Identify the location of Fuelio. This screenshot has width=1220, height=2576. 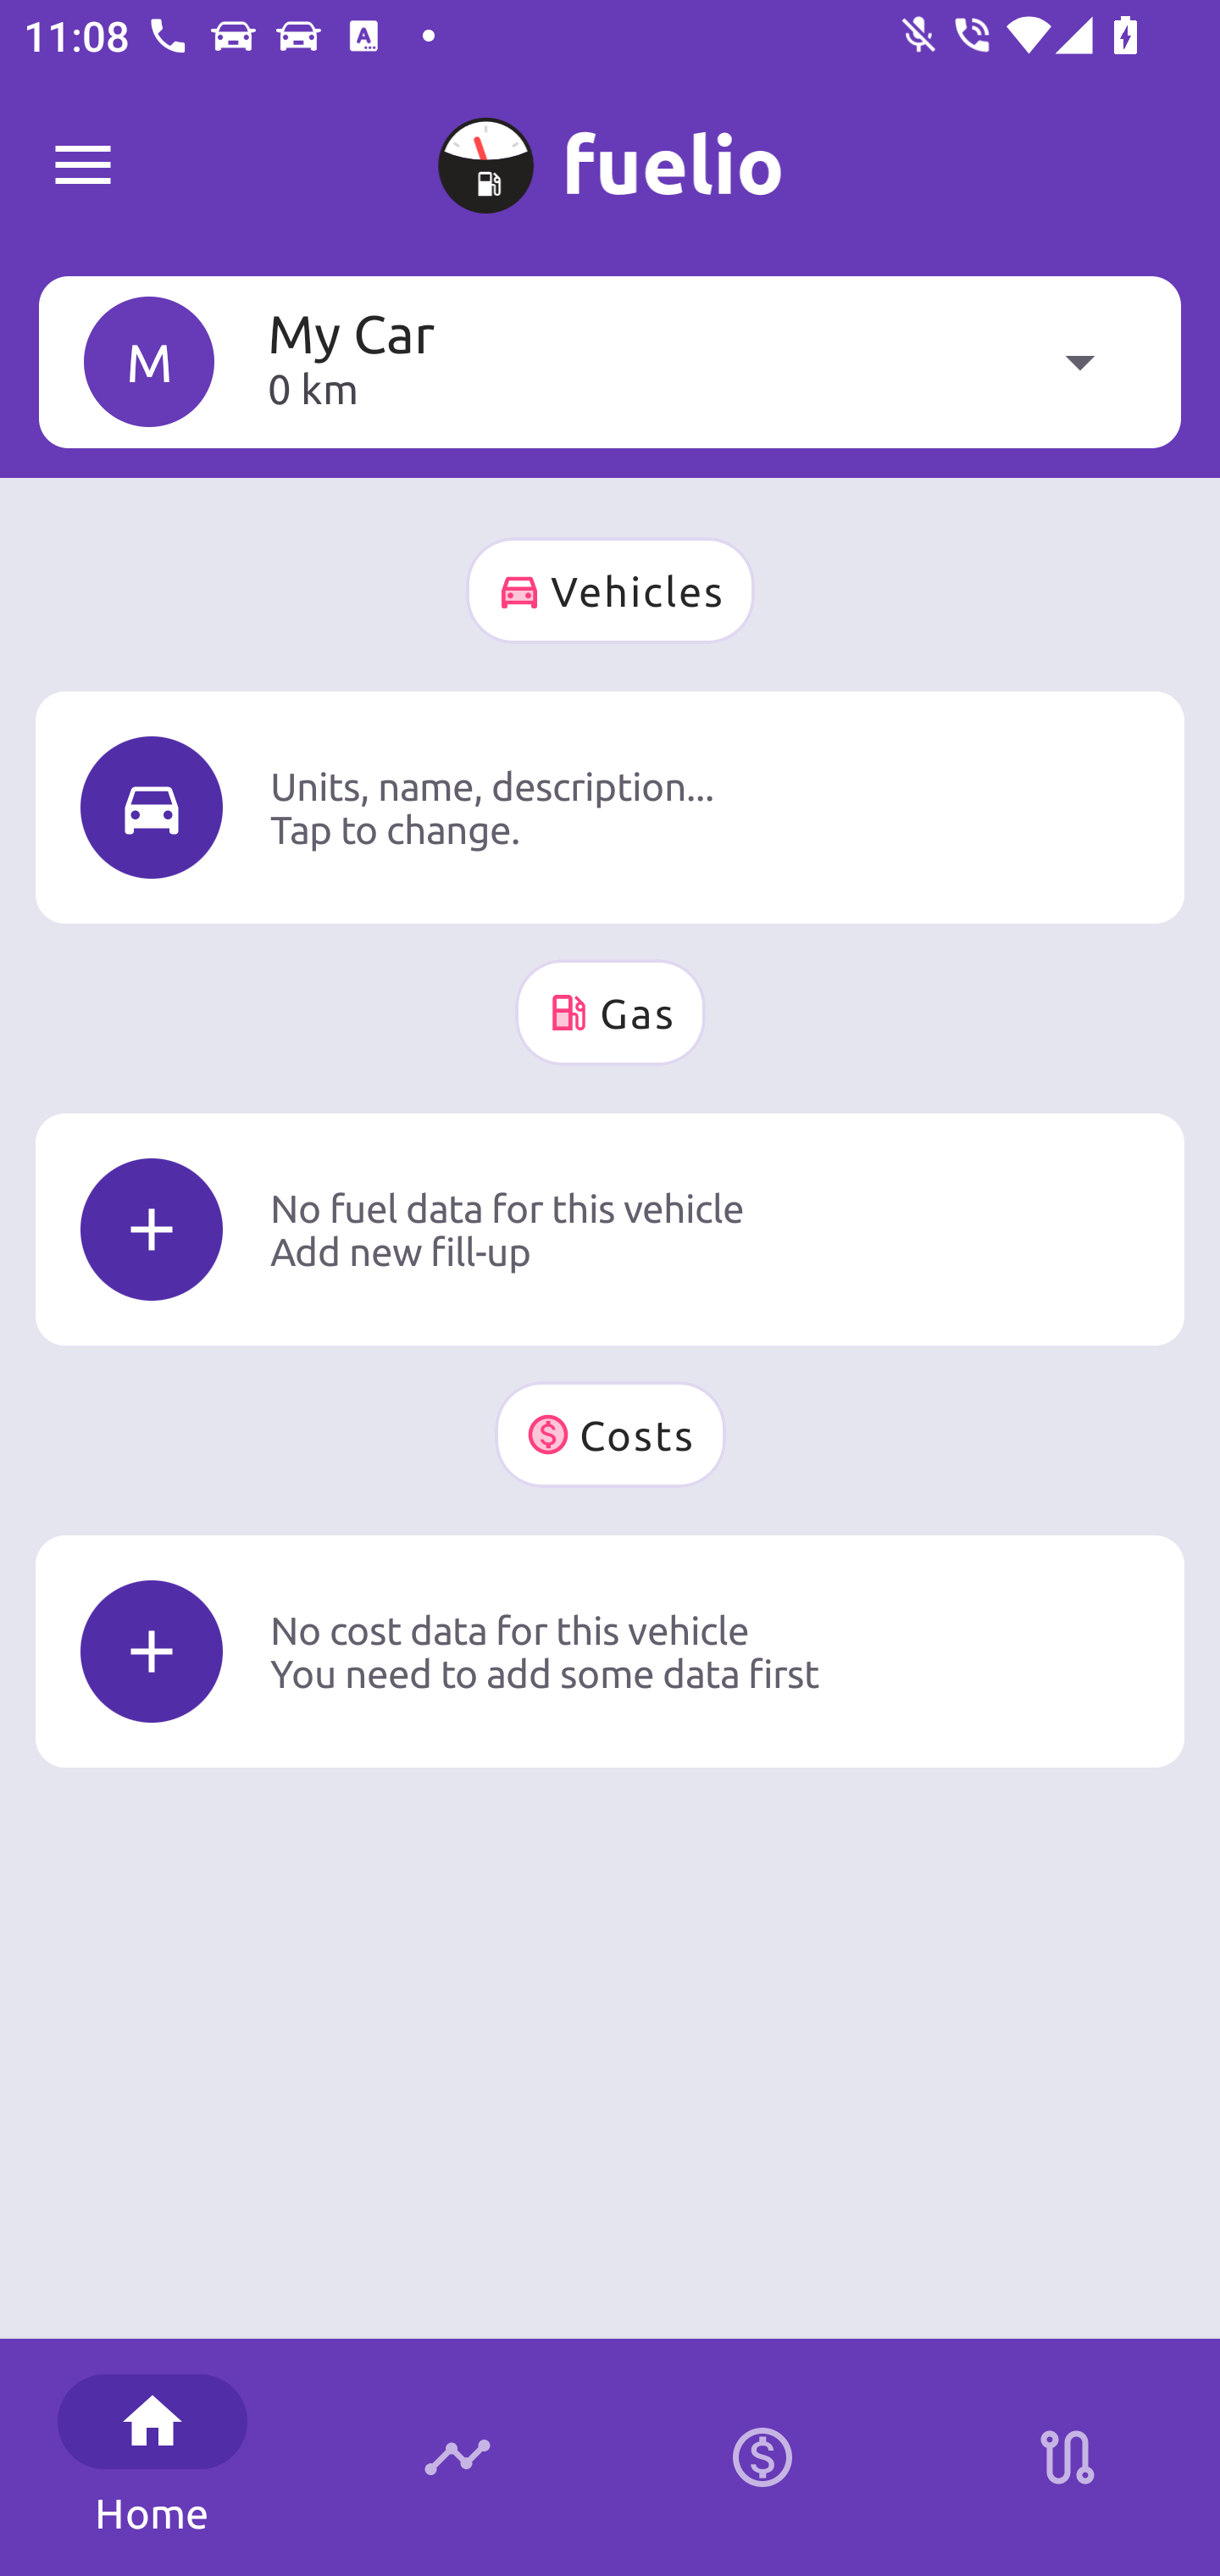
(83, 166).